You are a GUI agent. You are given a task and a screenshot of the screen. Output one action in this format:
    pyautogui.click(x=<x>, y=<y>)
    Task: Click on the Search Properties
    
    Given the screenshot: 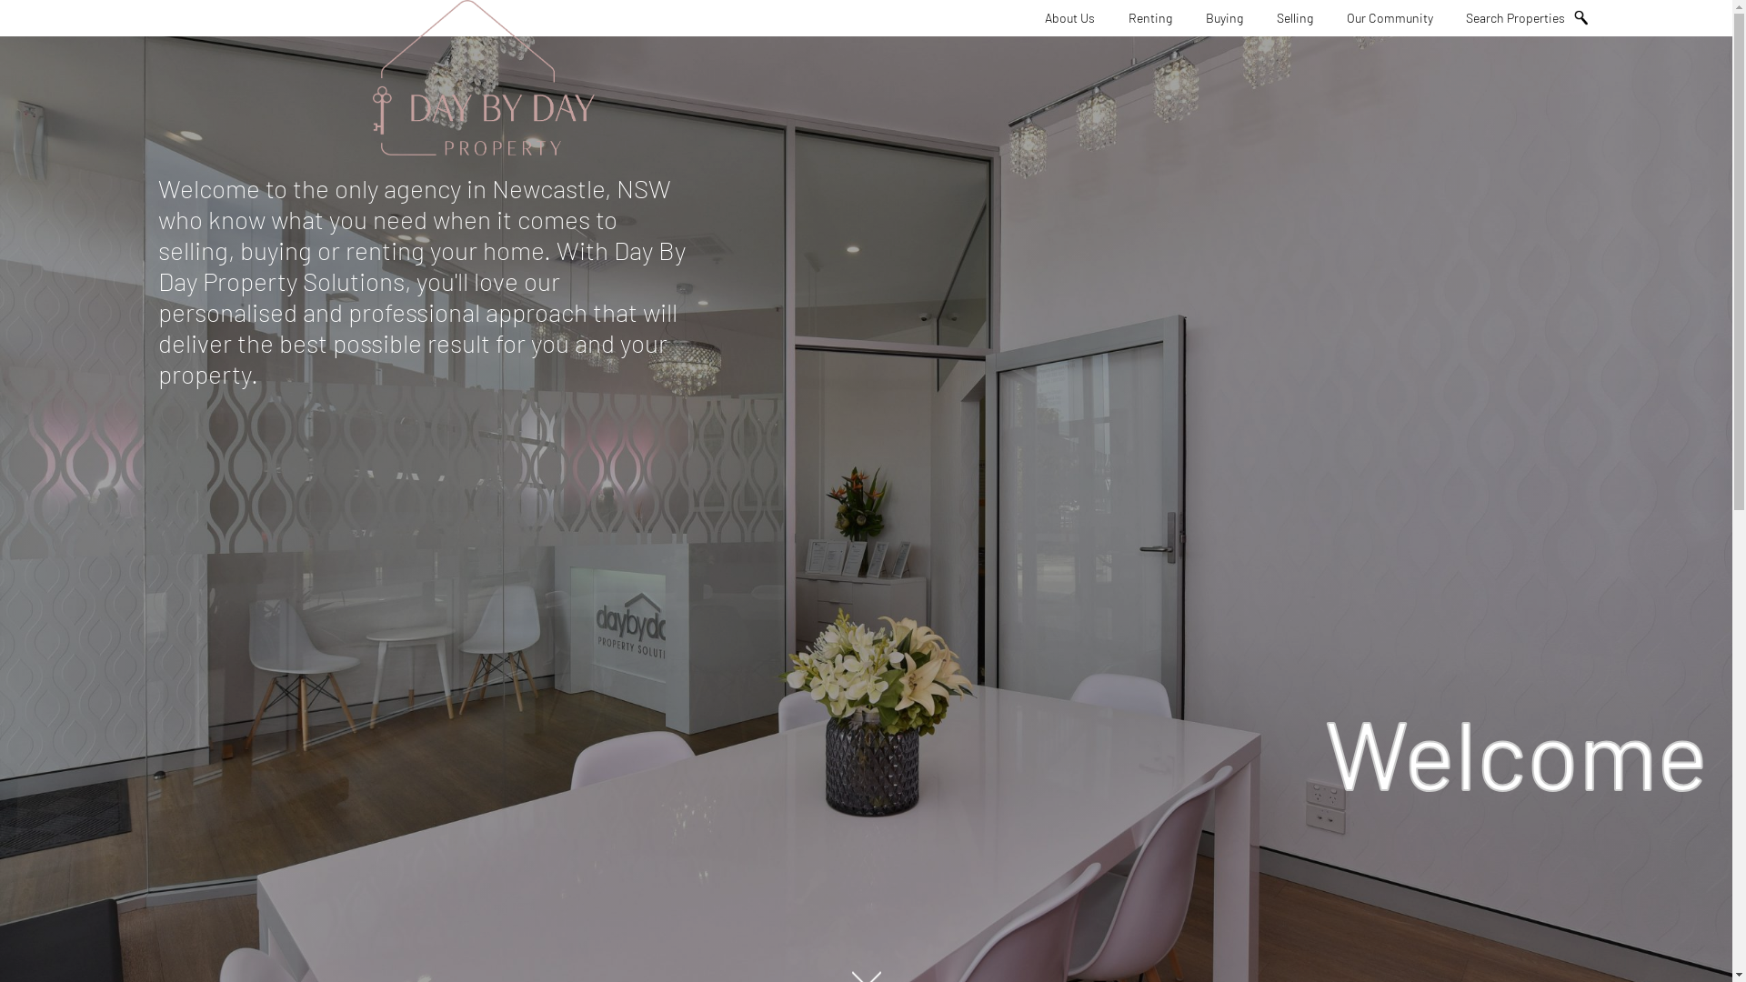 What is the action you would take?
    pyautogui.click(x=1520, y=18)
    